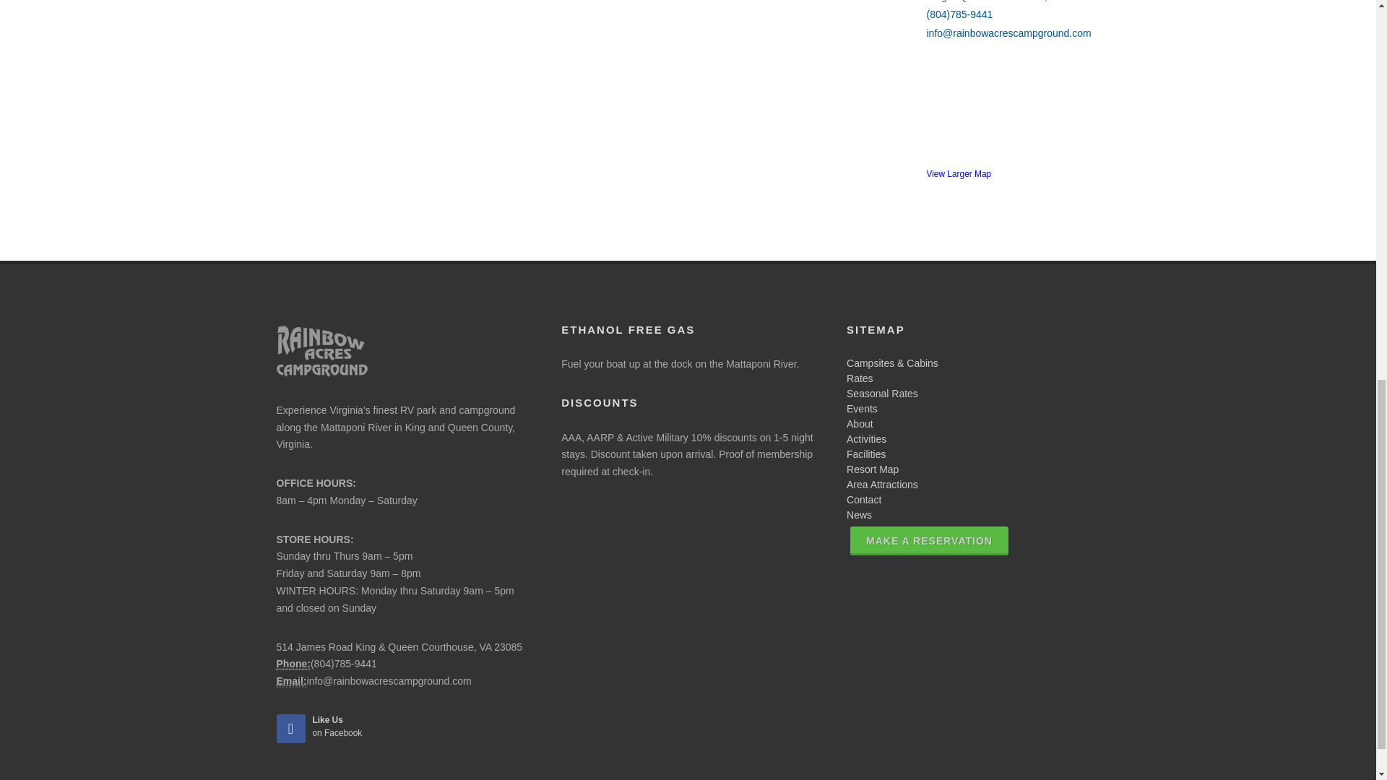  I want to click on About, so click(882, 485).